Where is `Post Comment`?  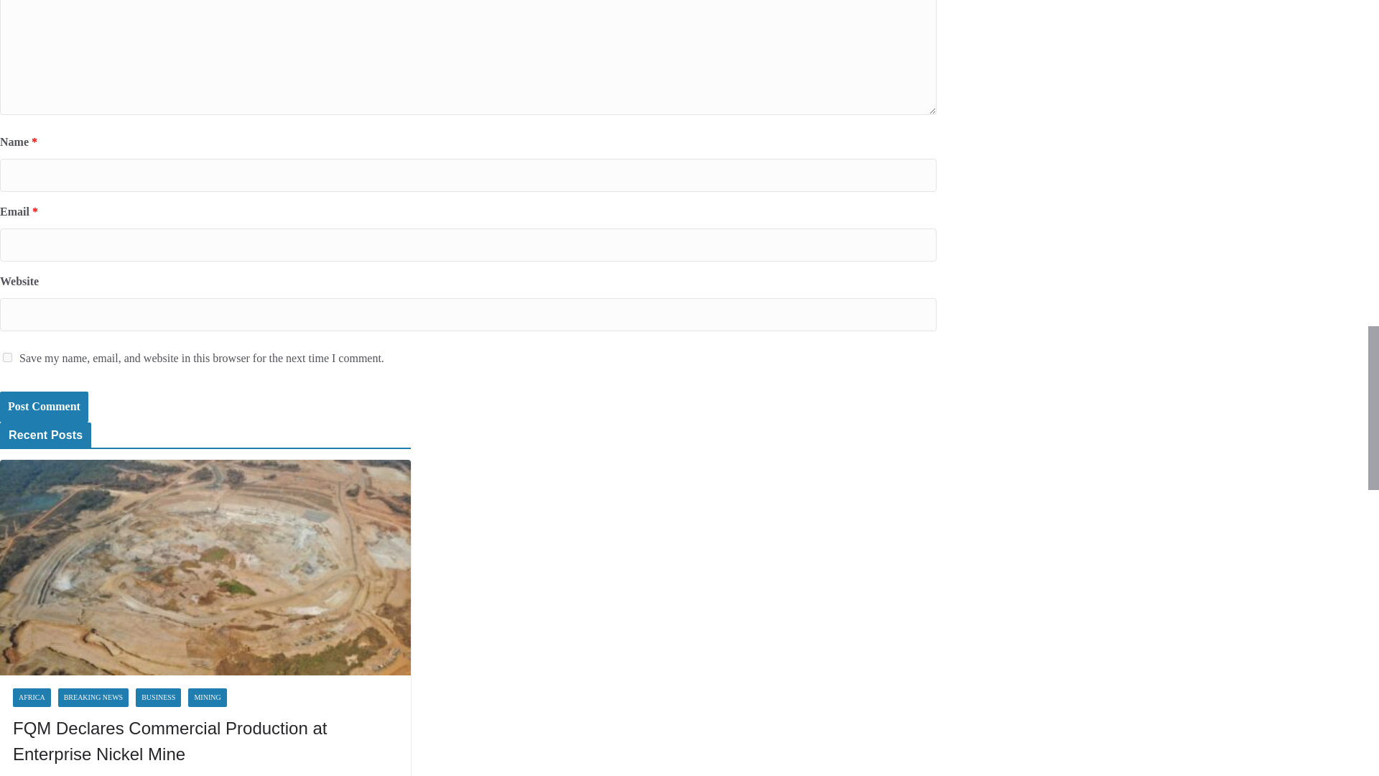
Post Comment is located at coordinates (44, 407).